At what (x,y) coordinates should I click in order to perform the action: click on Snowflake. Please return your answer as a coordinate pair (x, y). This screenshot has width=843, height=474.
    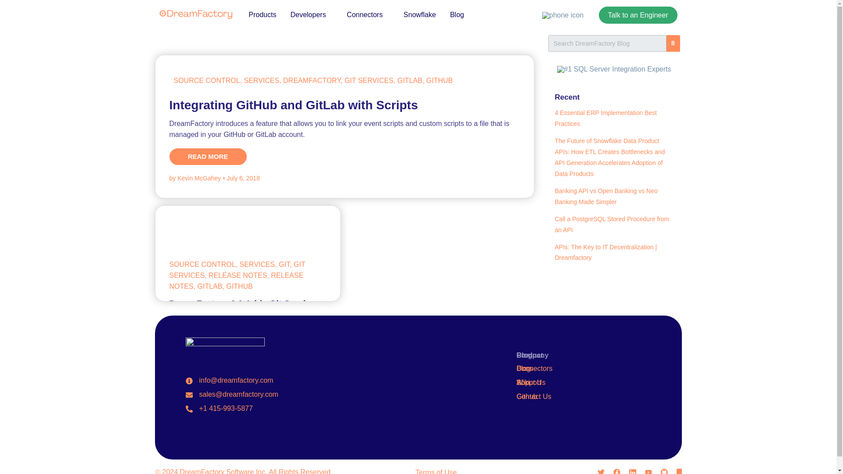
    Looking at the image, I should click on (420, 14).